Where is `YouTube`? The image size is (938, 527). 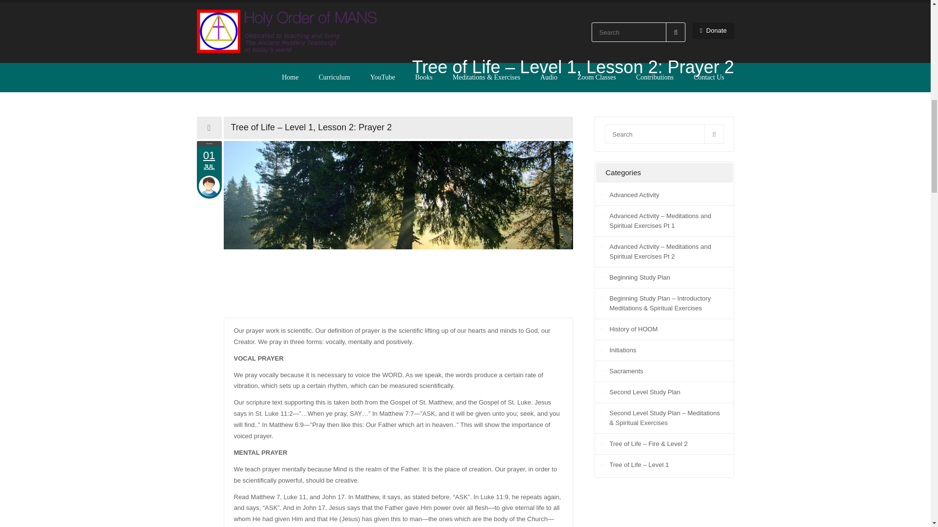 YouTube is located at coordinates (626, 371).